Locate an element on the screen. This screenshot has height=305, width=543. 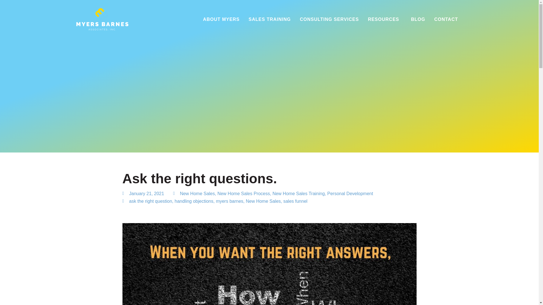
New Home Sales Training is located at coordinates (299, 194).